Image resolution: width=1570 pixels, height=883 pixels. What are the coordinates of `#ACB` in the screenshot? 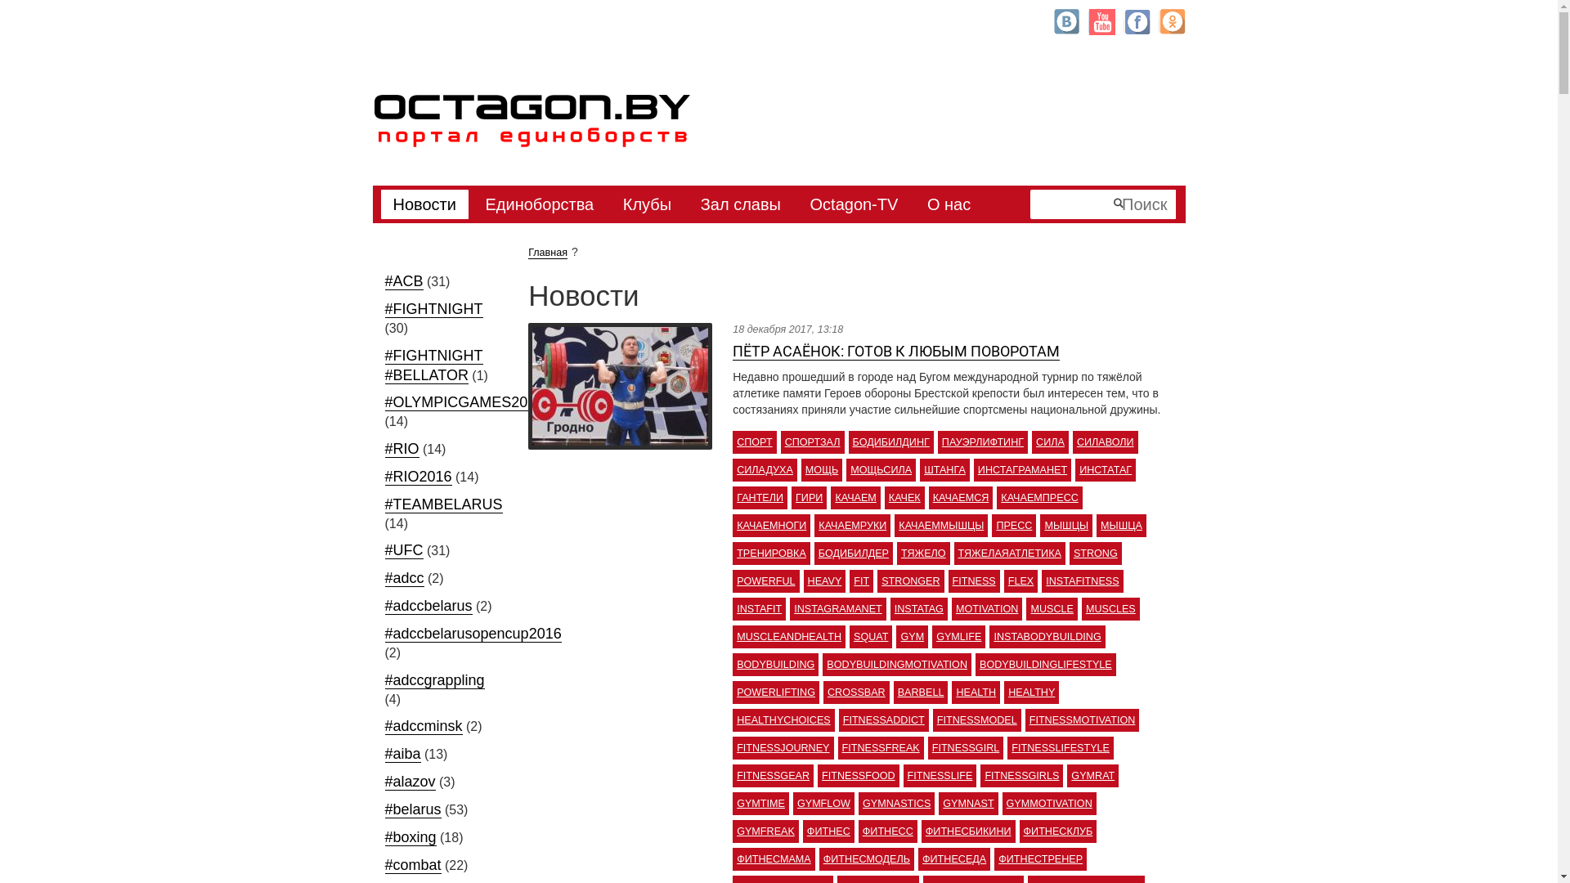 It's located at (404, 281).